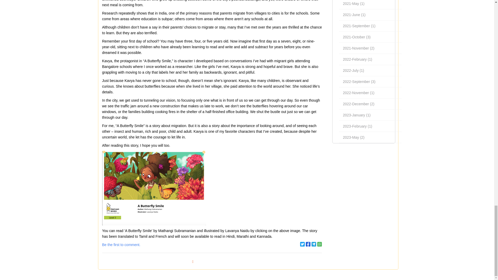 The height and width of the screenshot is (280, 498). I want to click on Share to Telegram, so click(314, 244).